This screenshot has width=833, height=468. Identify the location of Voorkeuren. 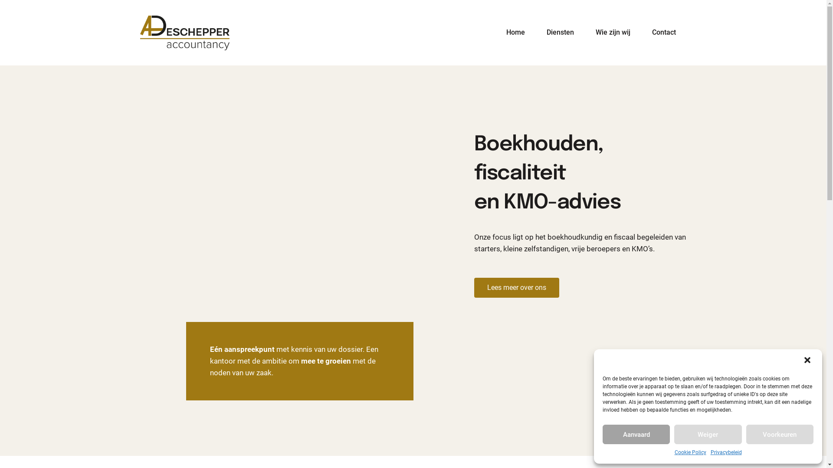
(780, 434).